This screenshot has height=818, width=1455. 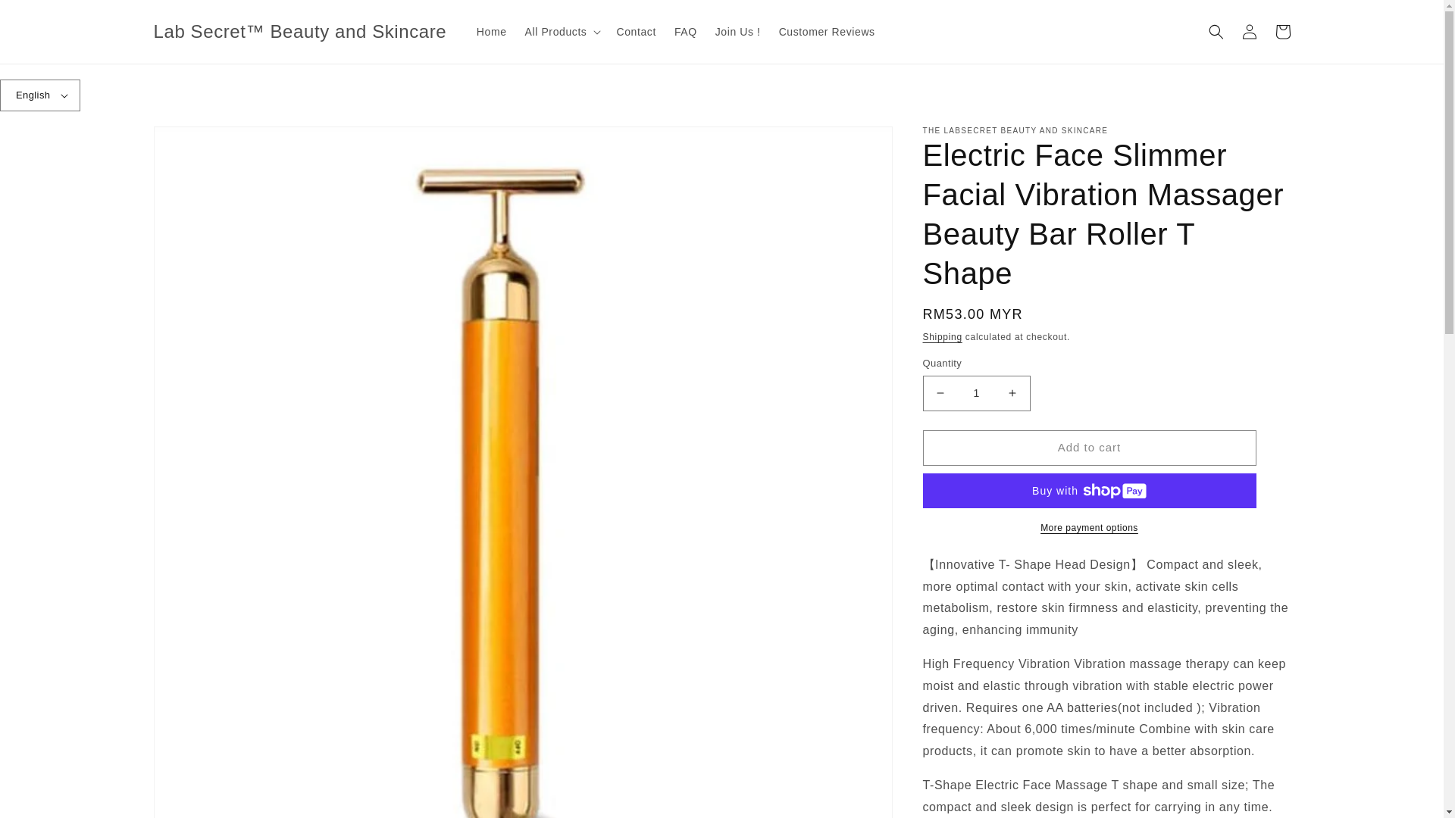 What do you see at coordinates (827, 31) in the screenshot?
I see `Customer Reviews` at bounding box center [827, 31].